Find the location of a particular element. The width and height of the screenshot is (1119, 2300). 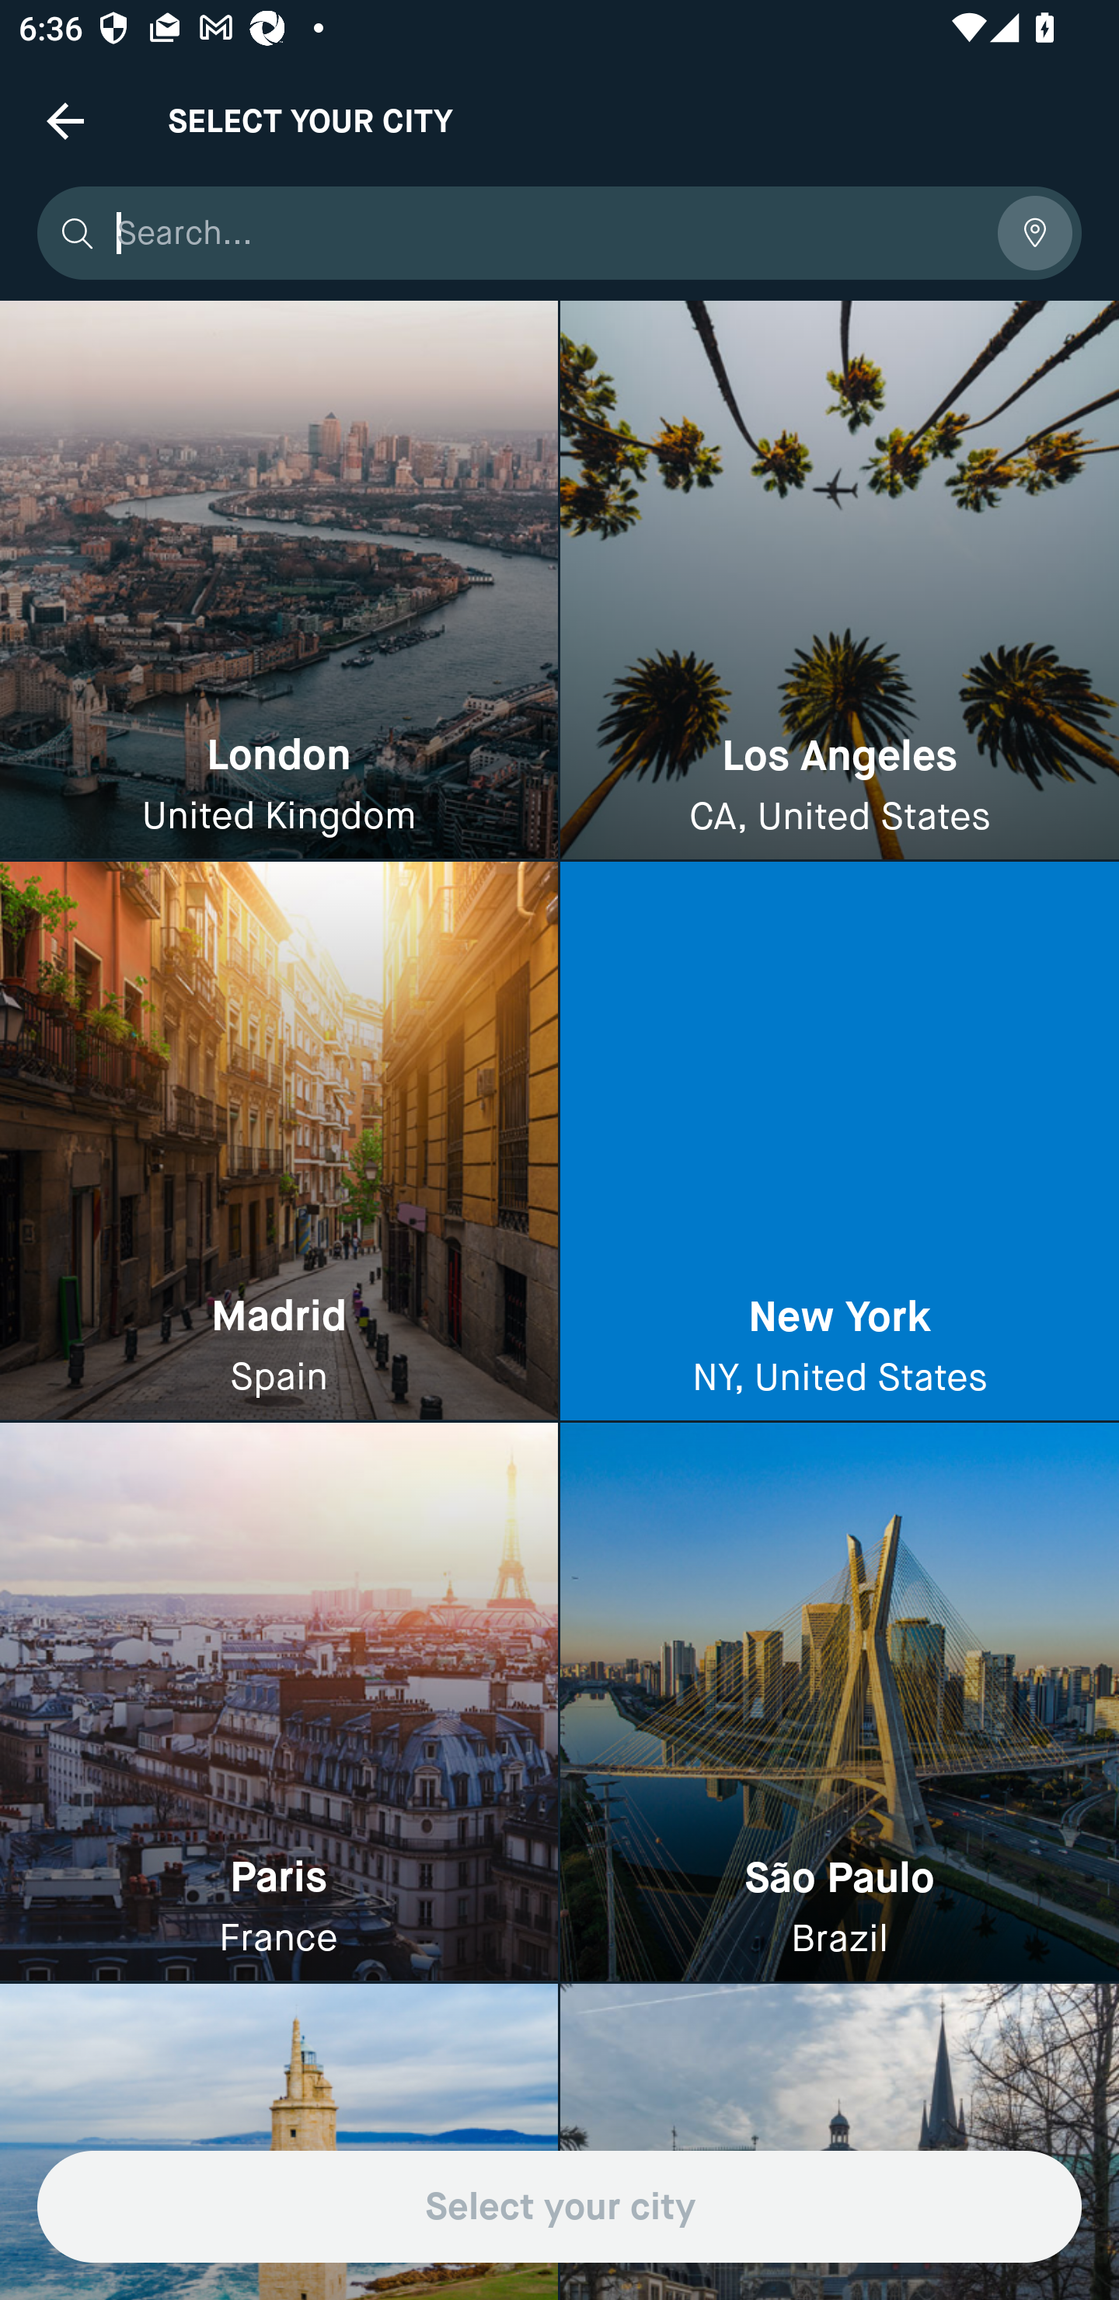

Select your city is located at coordinates (559, 2207).